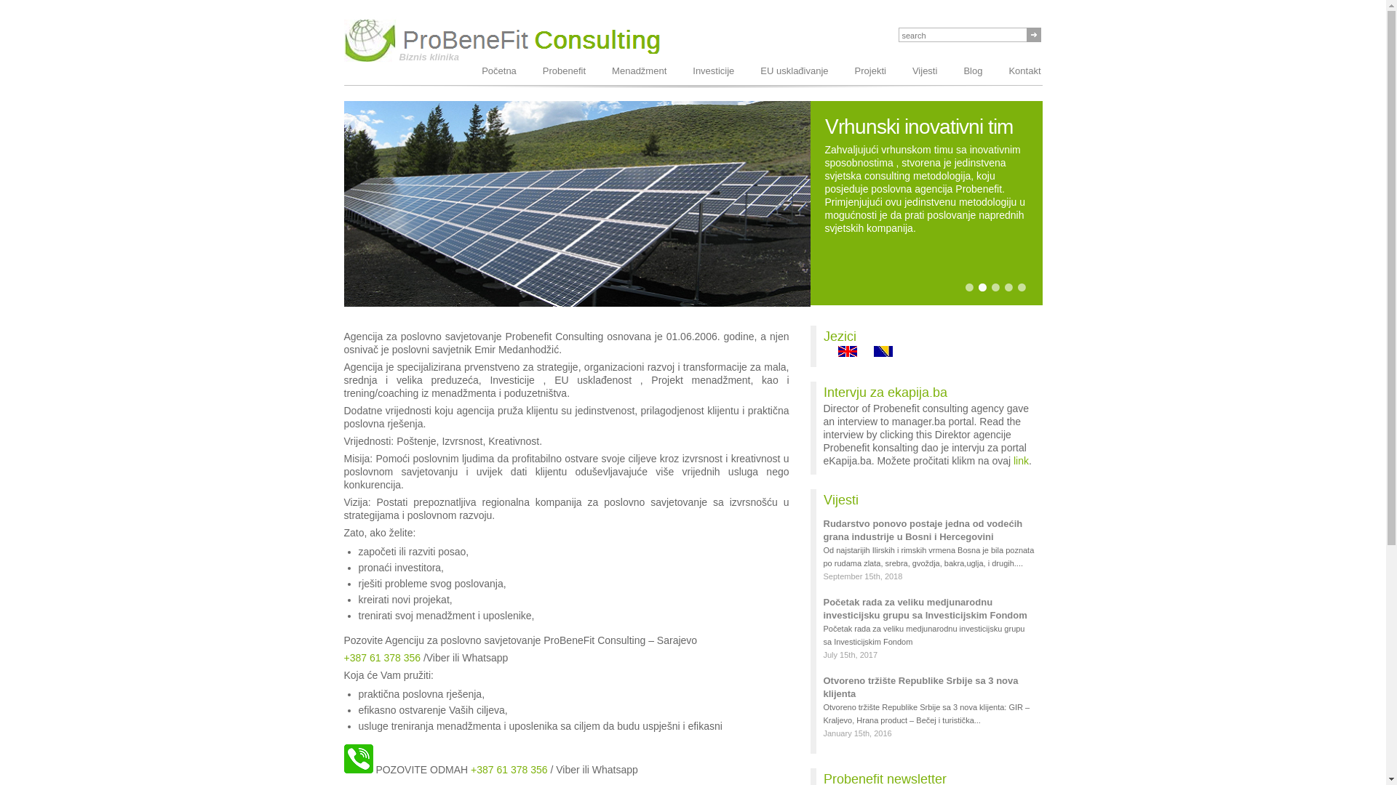 Image resolution: width=1397 pixels, height=785 pixels. What do you see at coordinates (870, 71) in the screenshot?
I see `Projekti` at bounding box center [870, 71].